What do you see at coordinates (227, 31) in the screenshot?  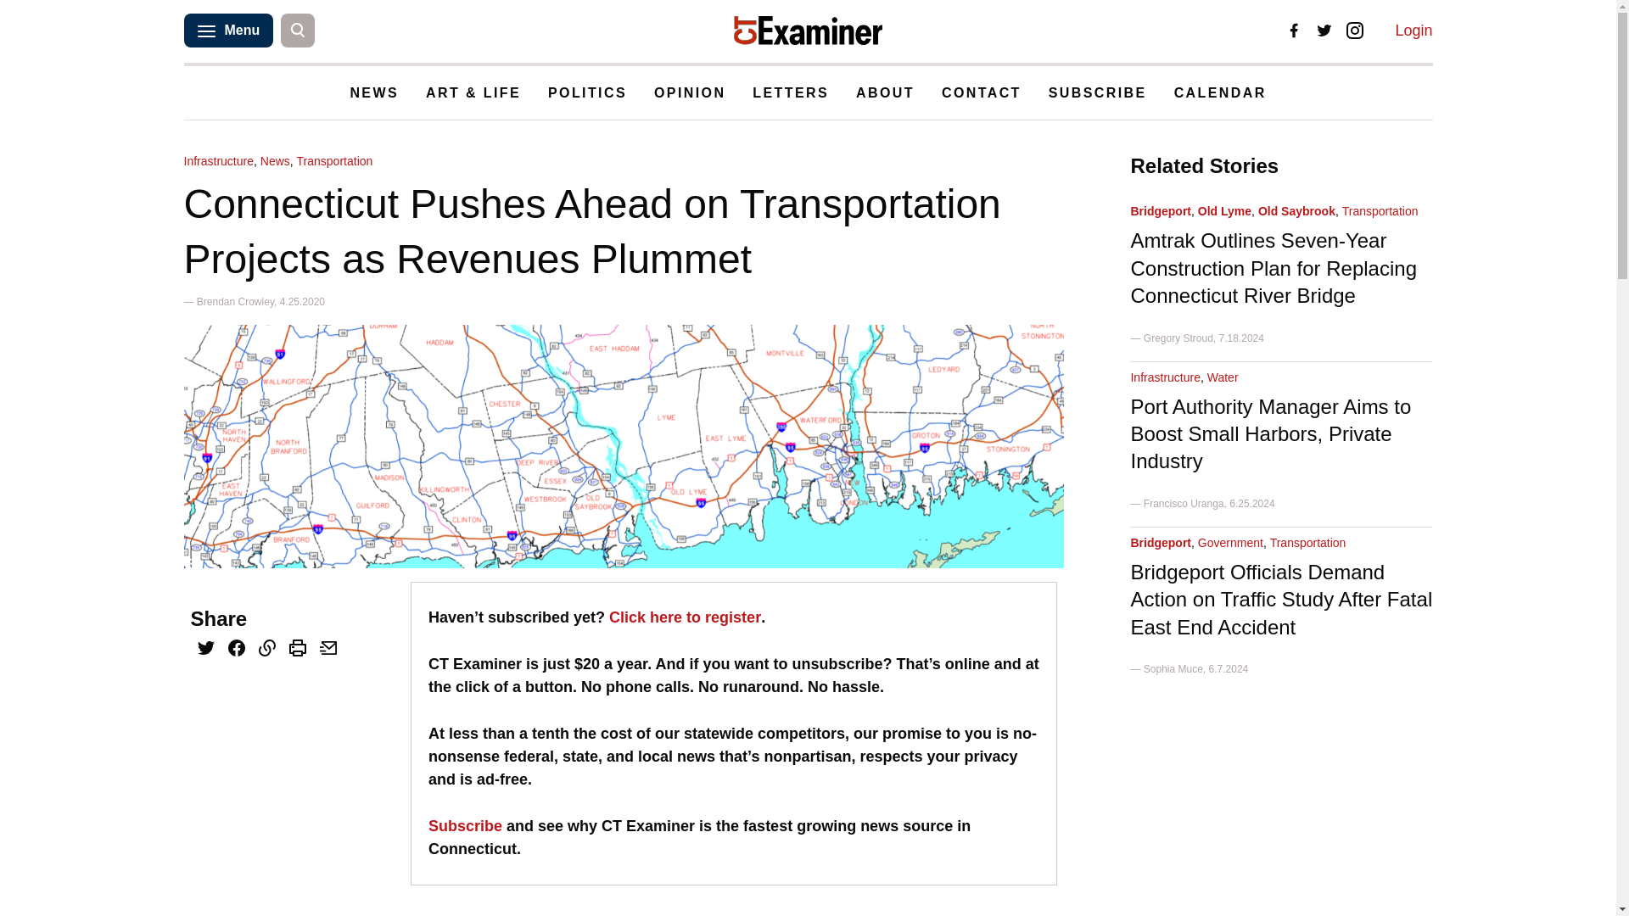 I see `Menu` at bounding box center [227, 31].